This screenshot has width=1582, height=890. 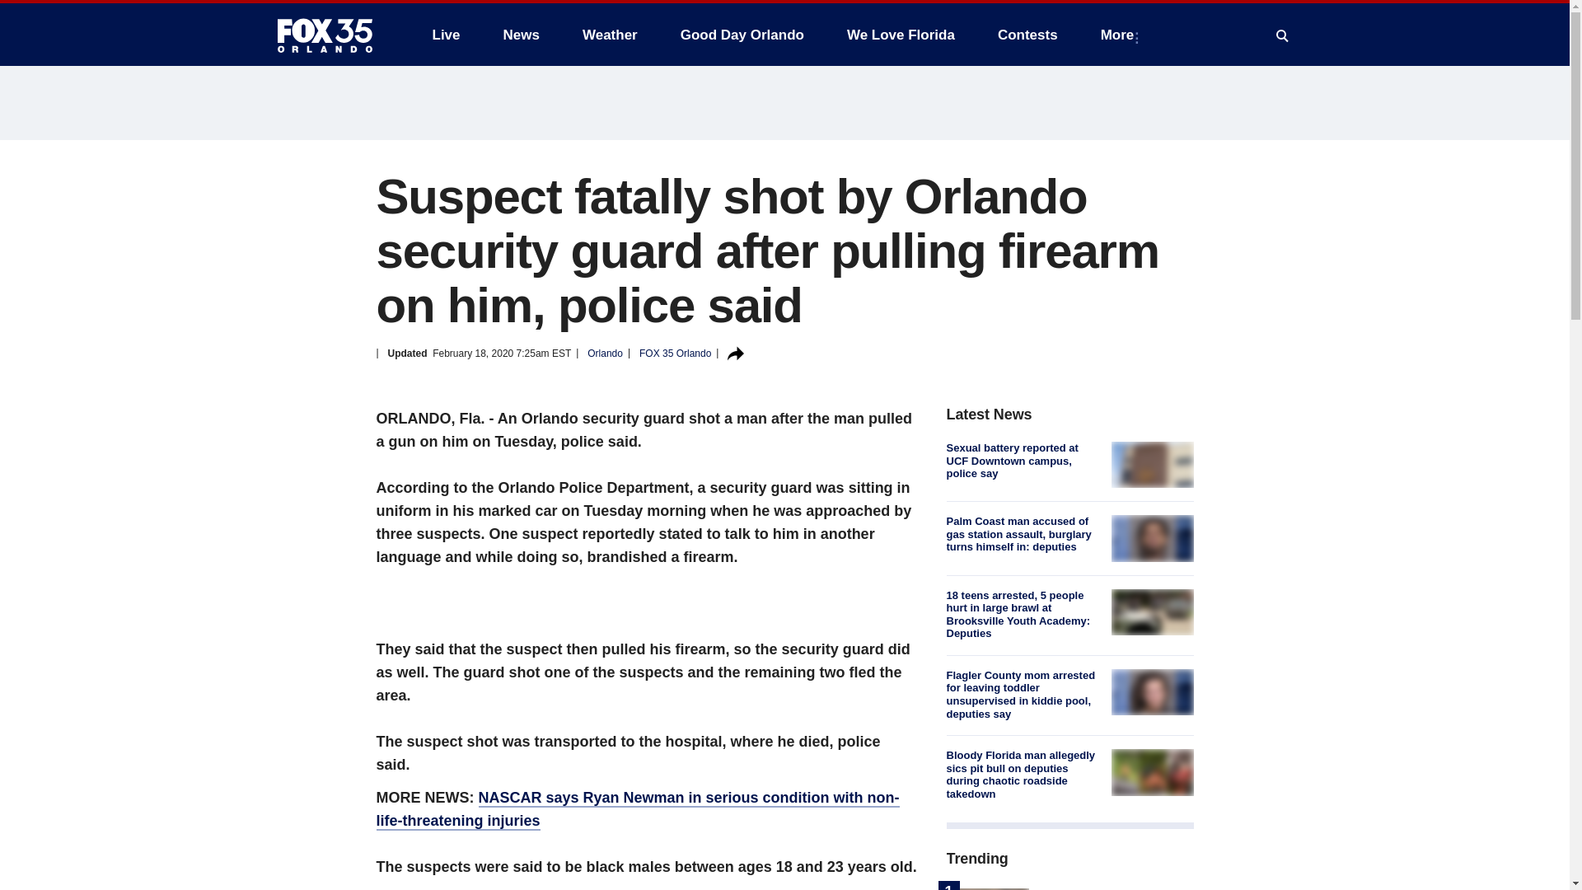 I want to click on More, so click(x=1121, y=35).